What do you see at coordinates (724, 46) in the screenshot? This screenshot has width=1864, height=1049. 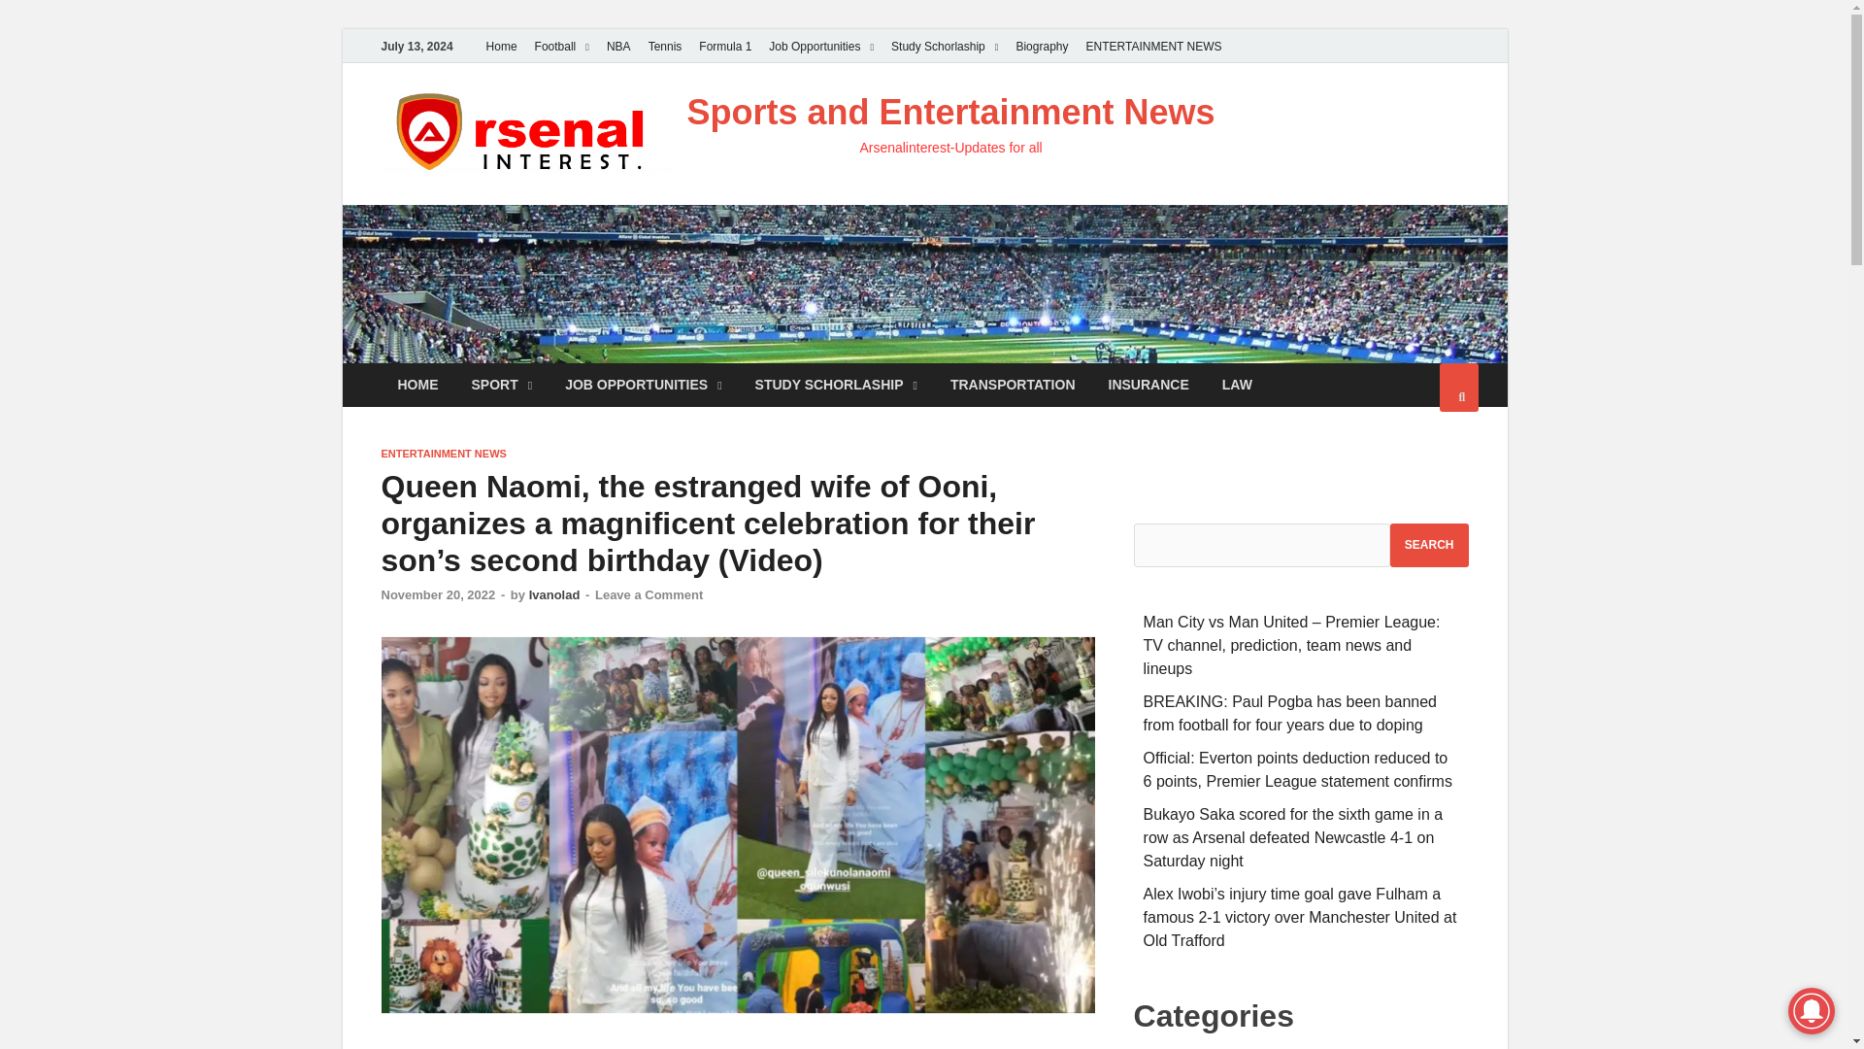 I see `Formula 1` at bounding box center [724, 46].